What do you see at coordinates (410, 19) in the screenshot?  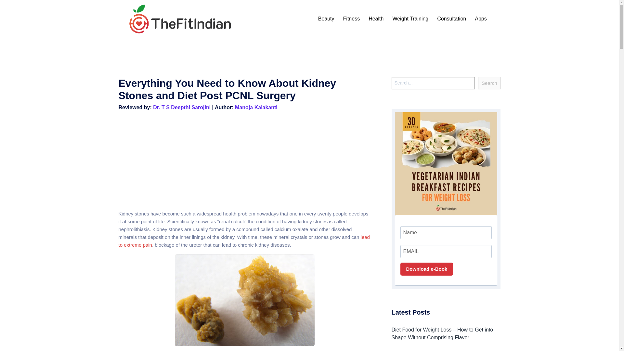 I see `Weight Training` at bounding box center [410, 19].